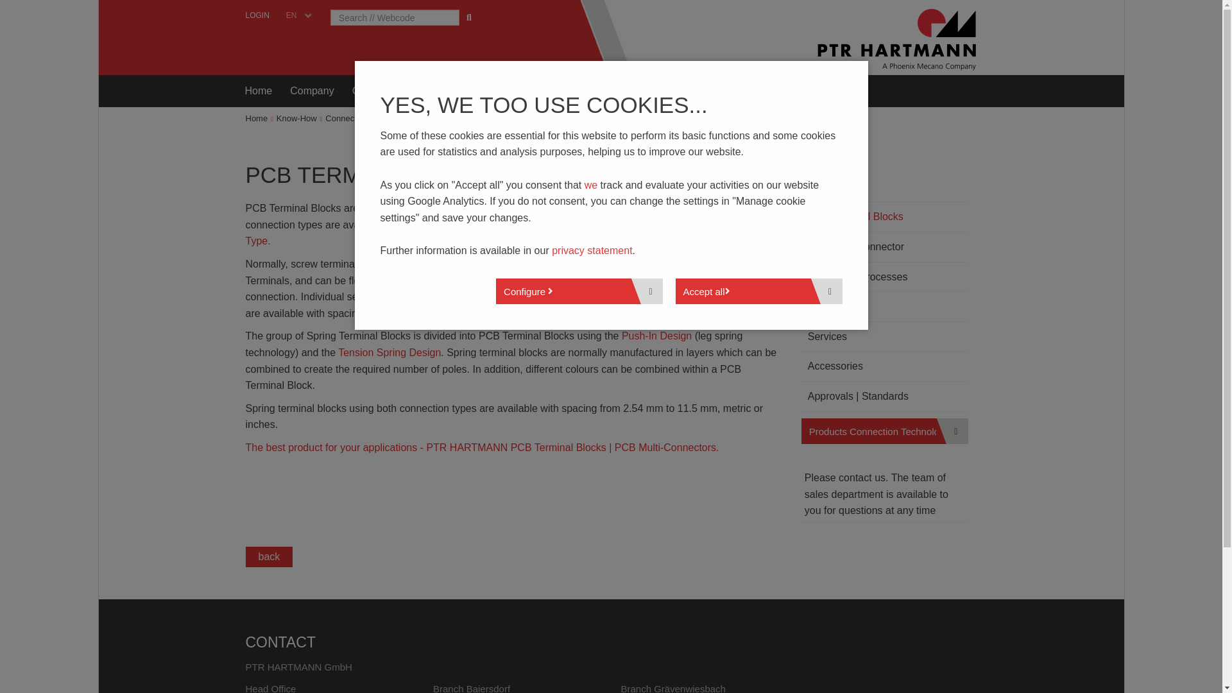 The image size is (1232, 693). I want to click on Testing Technology, so click(471, 91).